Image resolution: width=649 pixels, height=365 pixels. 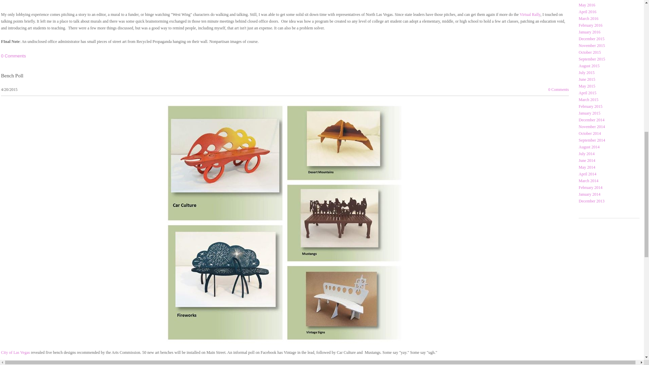 I want to click on 0 Comments, so click(x=558, y=90).